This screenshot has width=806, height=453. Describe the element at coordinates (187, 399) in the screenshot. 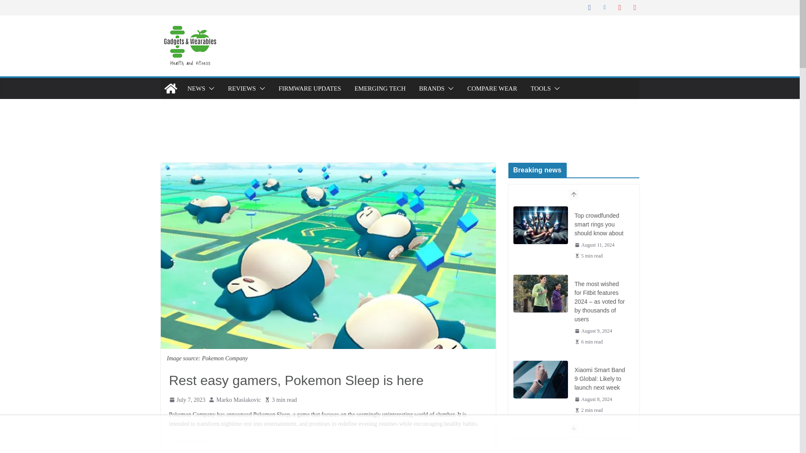

I see `11:24 am` at that location.